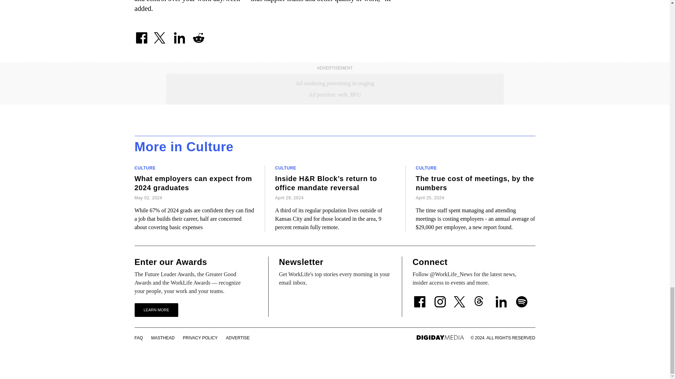 This screenshot has width=675, height=379. I want to click on Share on LinkedIn, so click(179, 35).